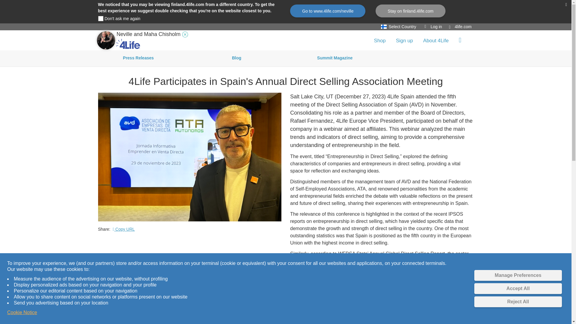  What do you see at coordinates (410, 11) in the screenshot?
I see `Stay on finland.4life.com` at bounding box center [410, 11].